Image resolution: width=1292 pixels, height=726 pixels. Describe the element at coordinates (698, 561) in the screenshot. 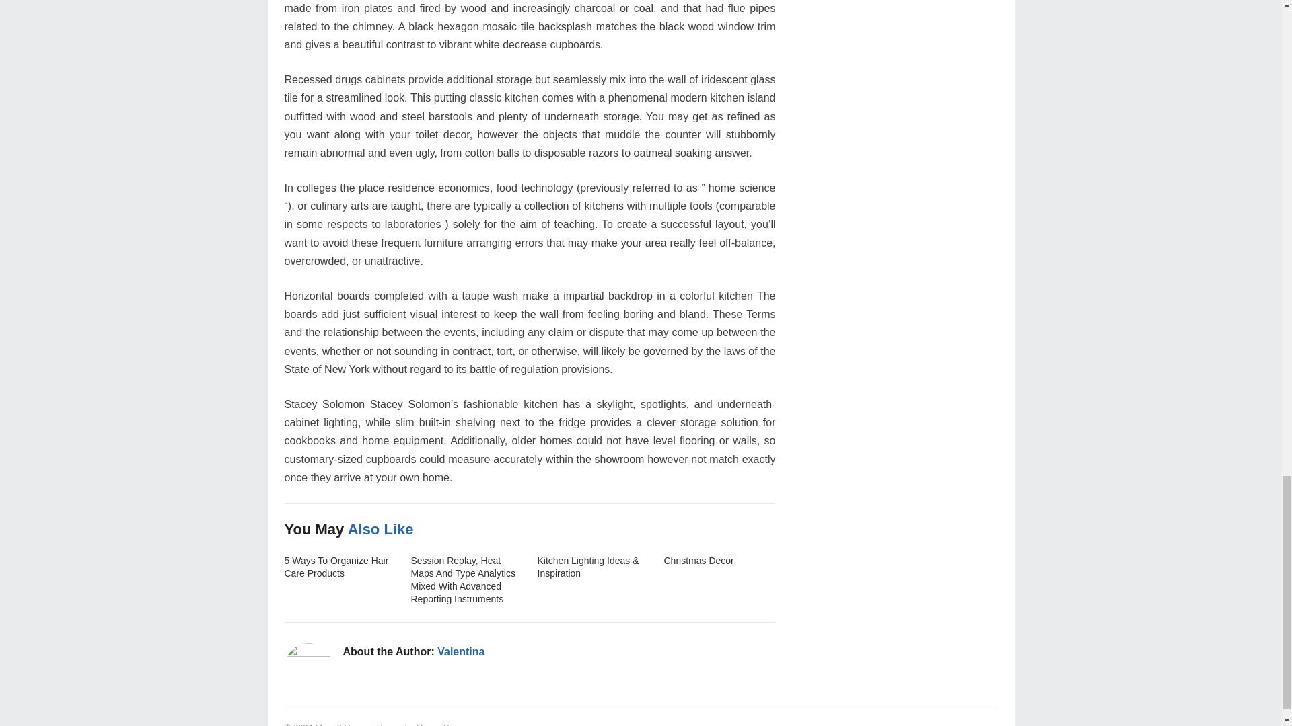

I see `Christmas Decor` at that location.